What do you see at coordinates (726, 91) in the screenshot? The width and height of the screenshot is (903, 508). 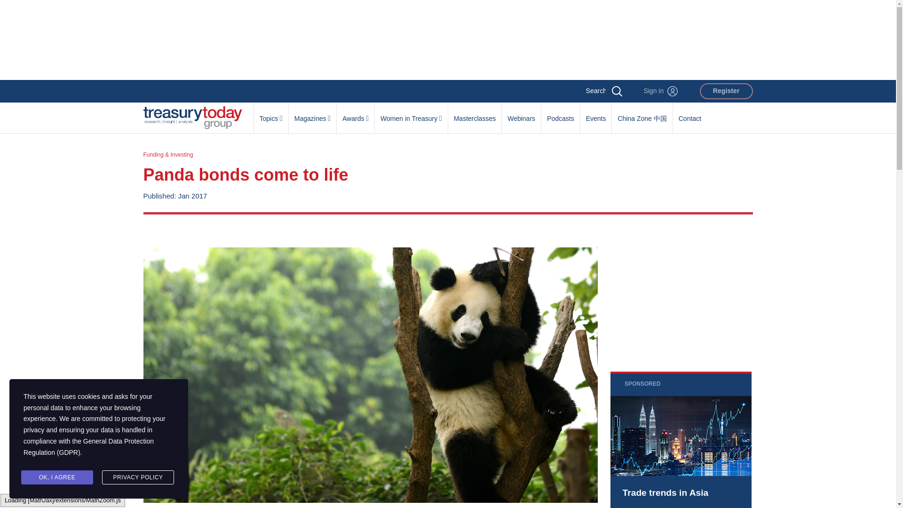 I see `Register` at bounding box center [726, 91].